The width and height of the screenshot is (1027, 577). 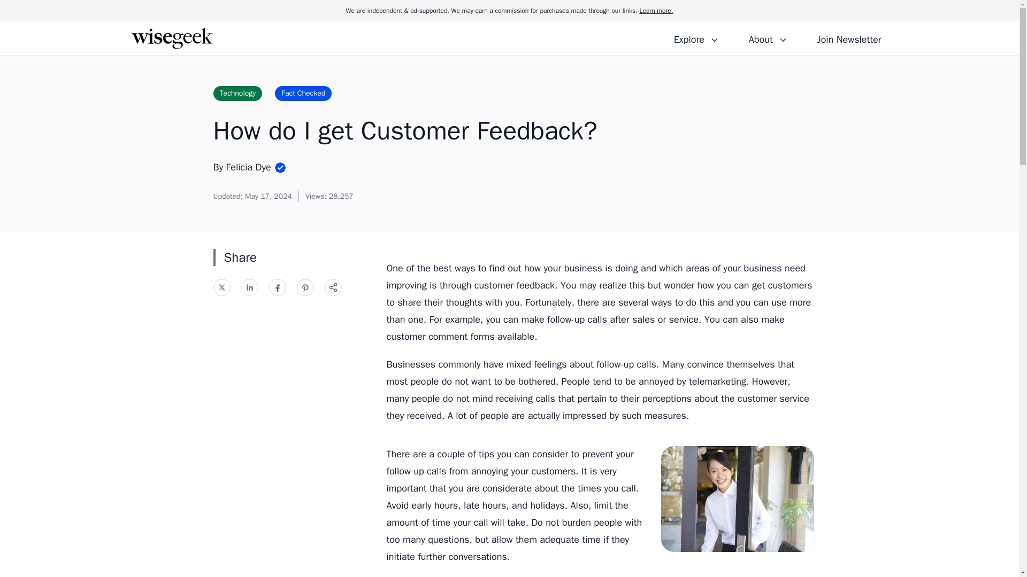 What do you see at coordinates (656, 11) in the screenshot?
I see `Learn more.` at bounding box center [656, 11].